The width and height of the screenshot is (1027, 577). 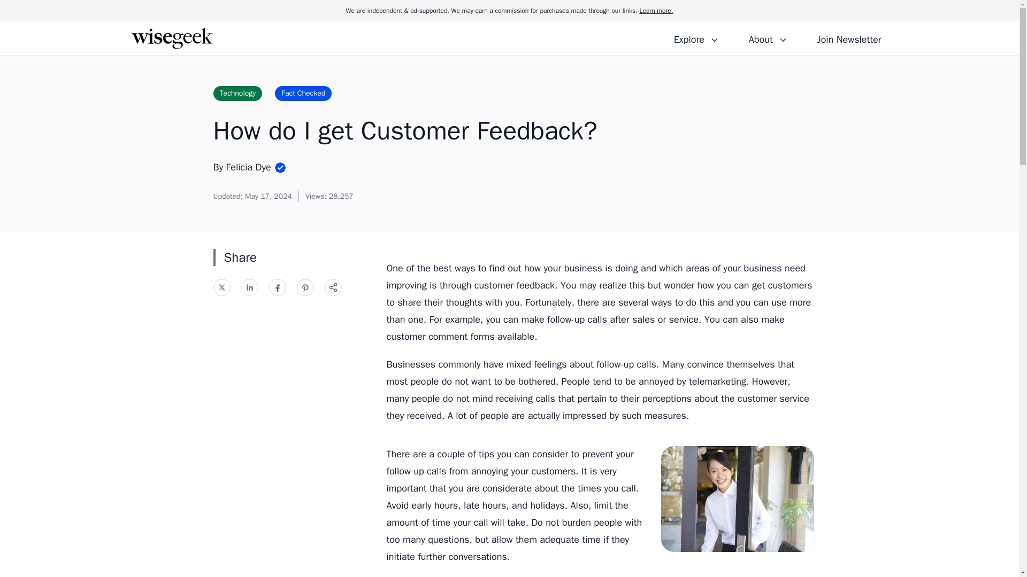 What do you see at coordinates (656, 11) in the screenshot?
I see `Learn more.` at bounding box center [656, 11].